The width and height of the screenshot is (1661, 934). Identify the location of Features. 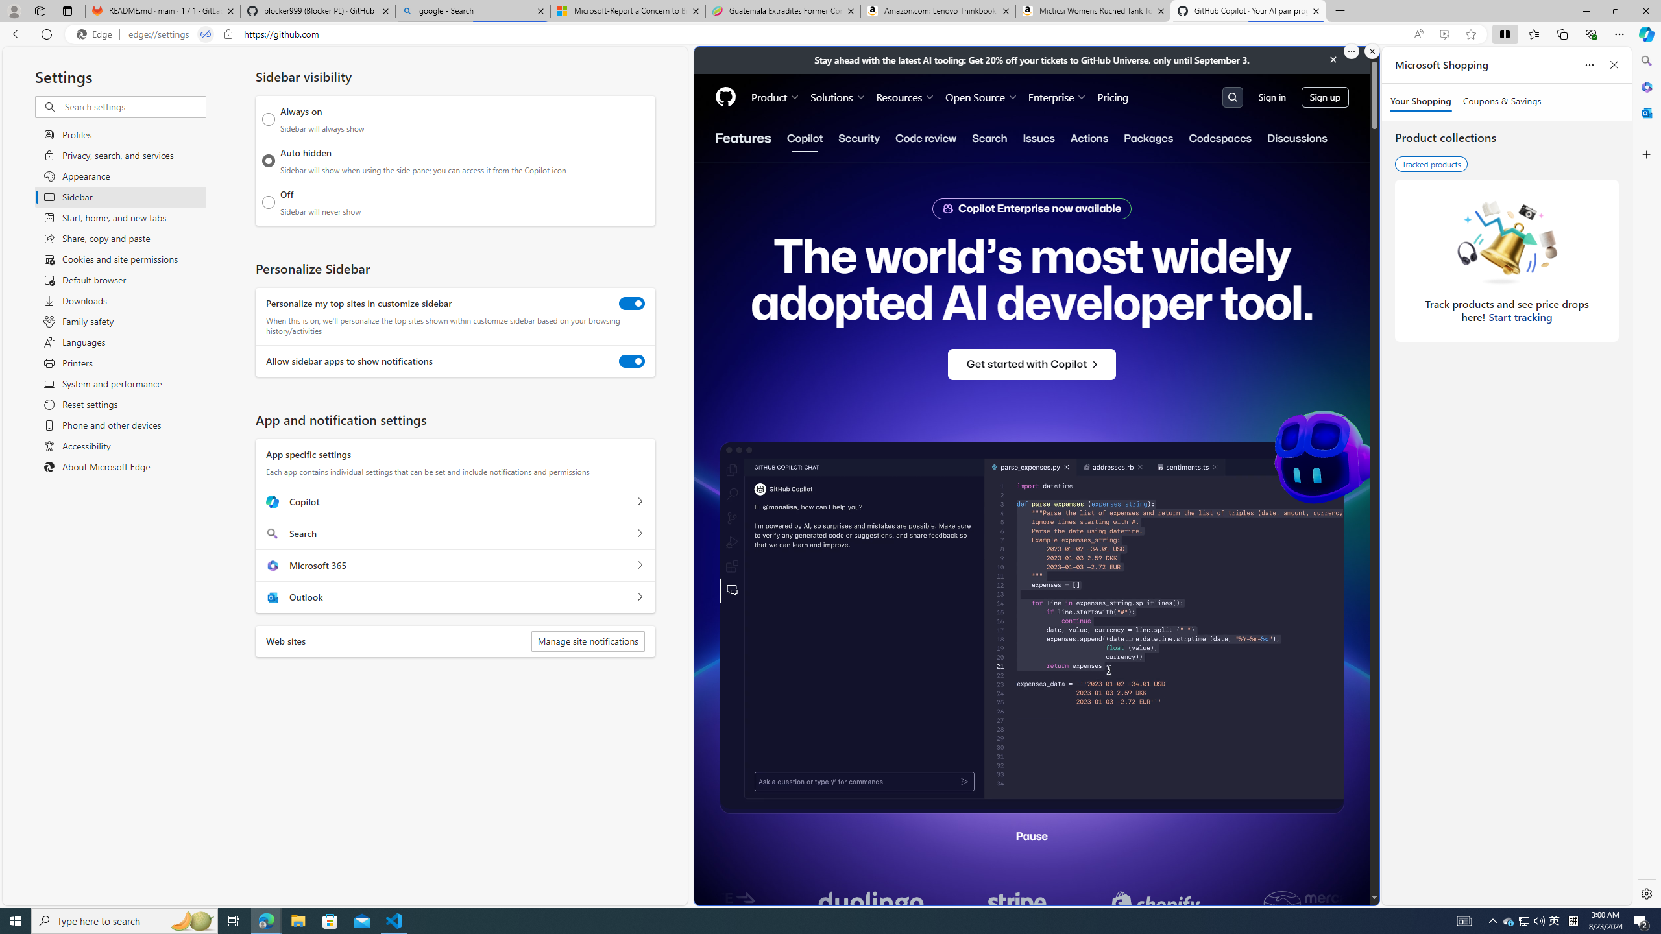
(742, 138).